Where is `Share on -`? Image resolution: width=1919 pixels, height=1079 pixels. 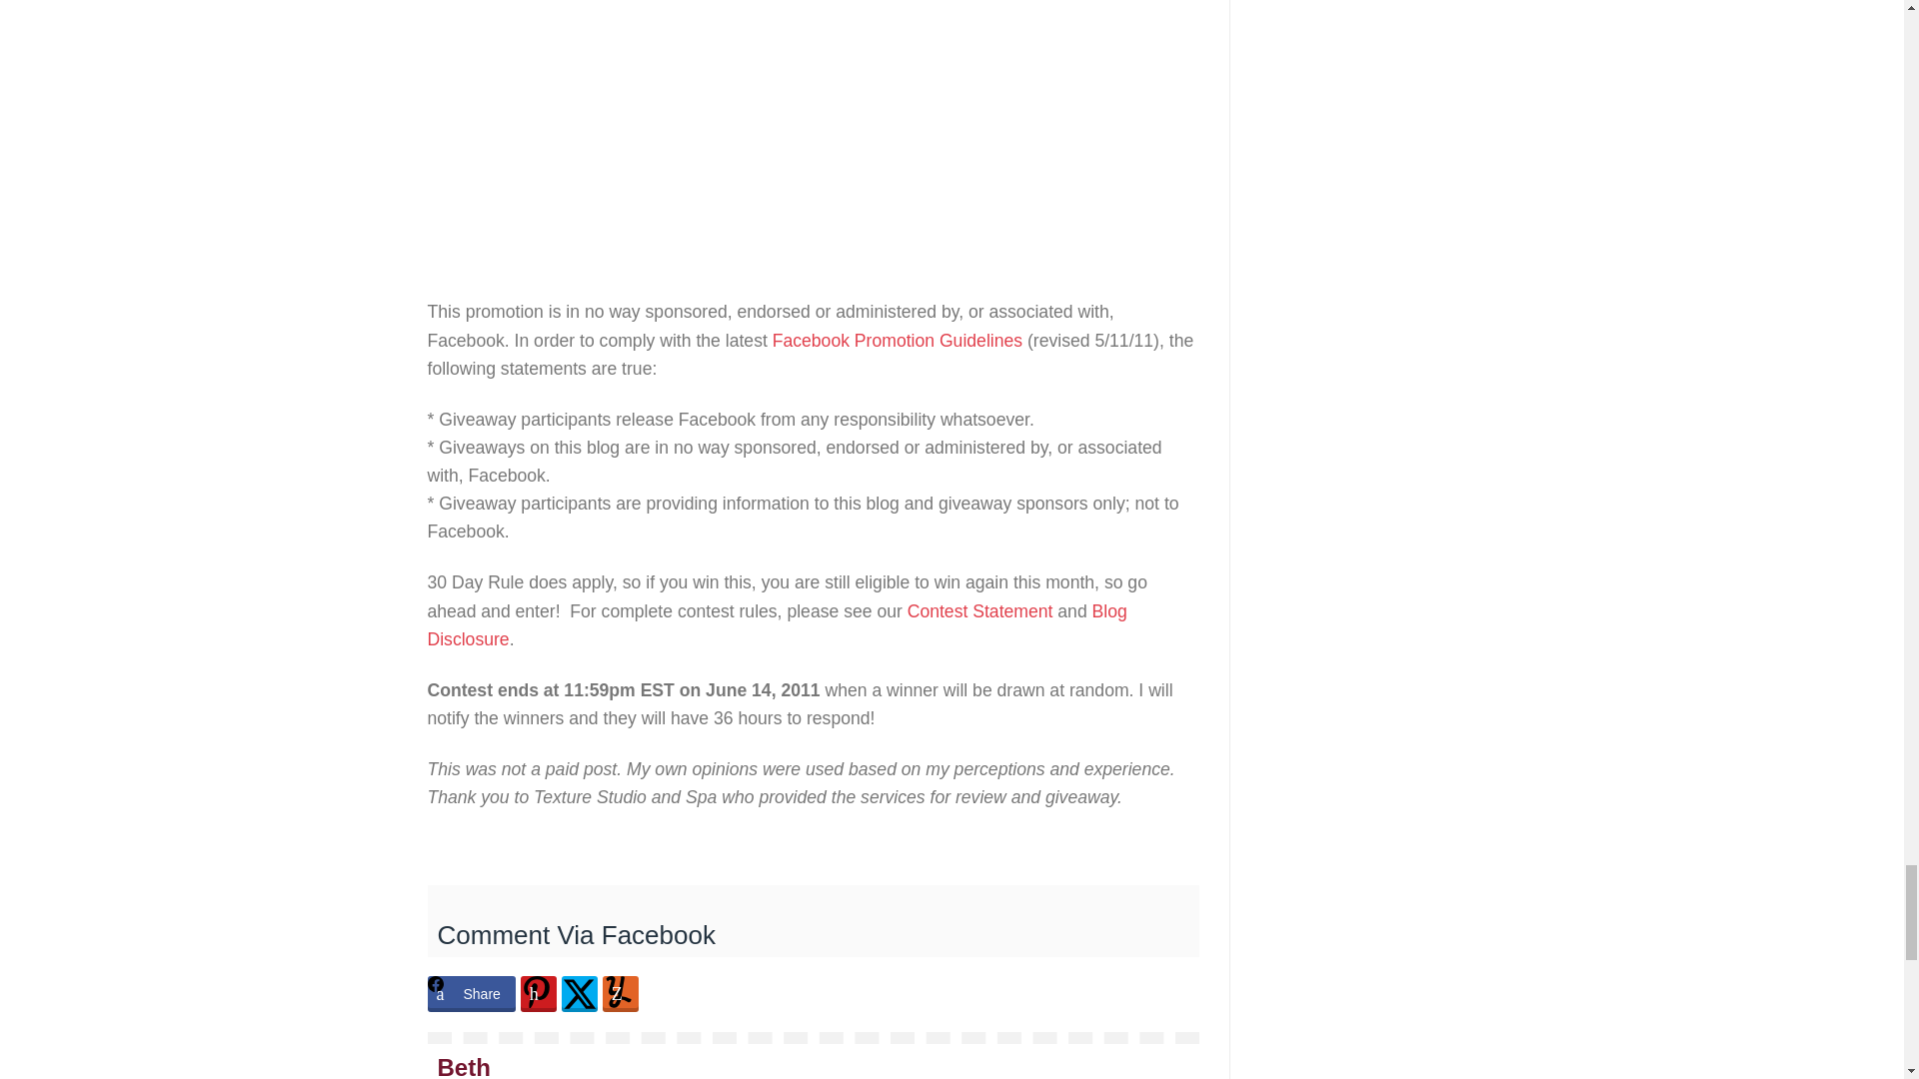 Share on - is located at coordinates (580, 994).